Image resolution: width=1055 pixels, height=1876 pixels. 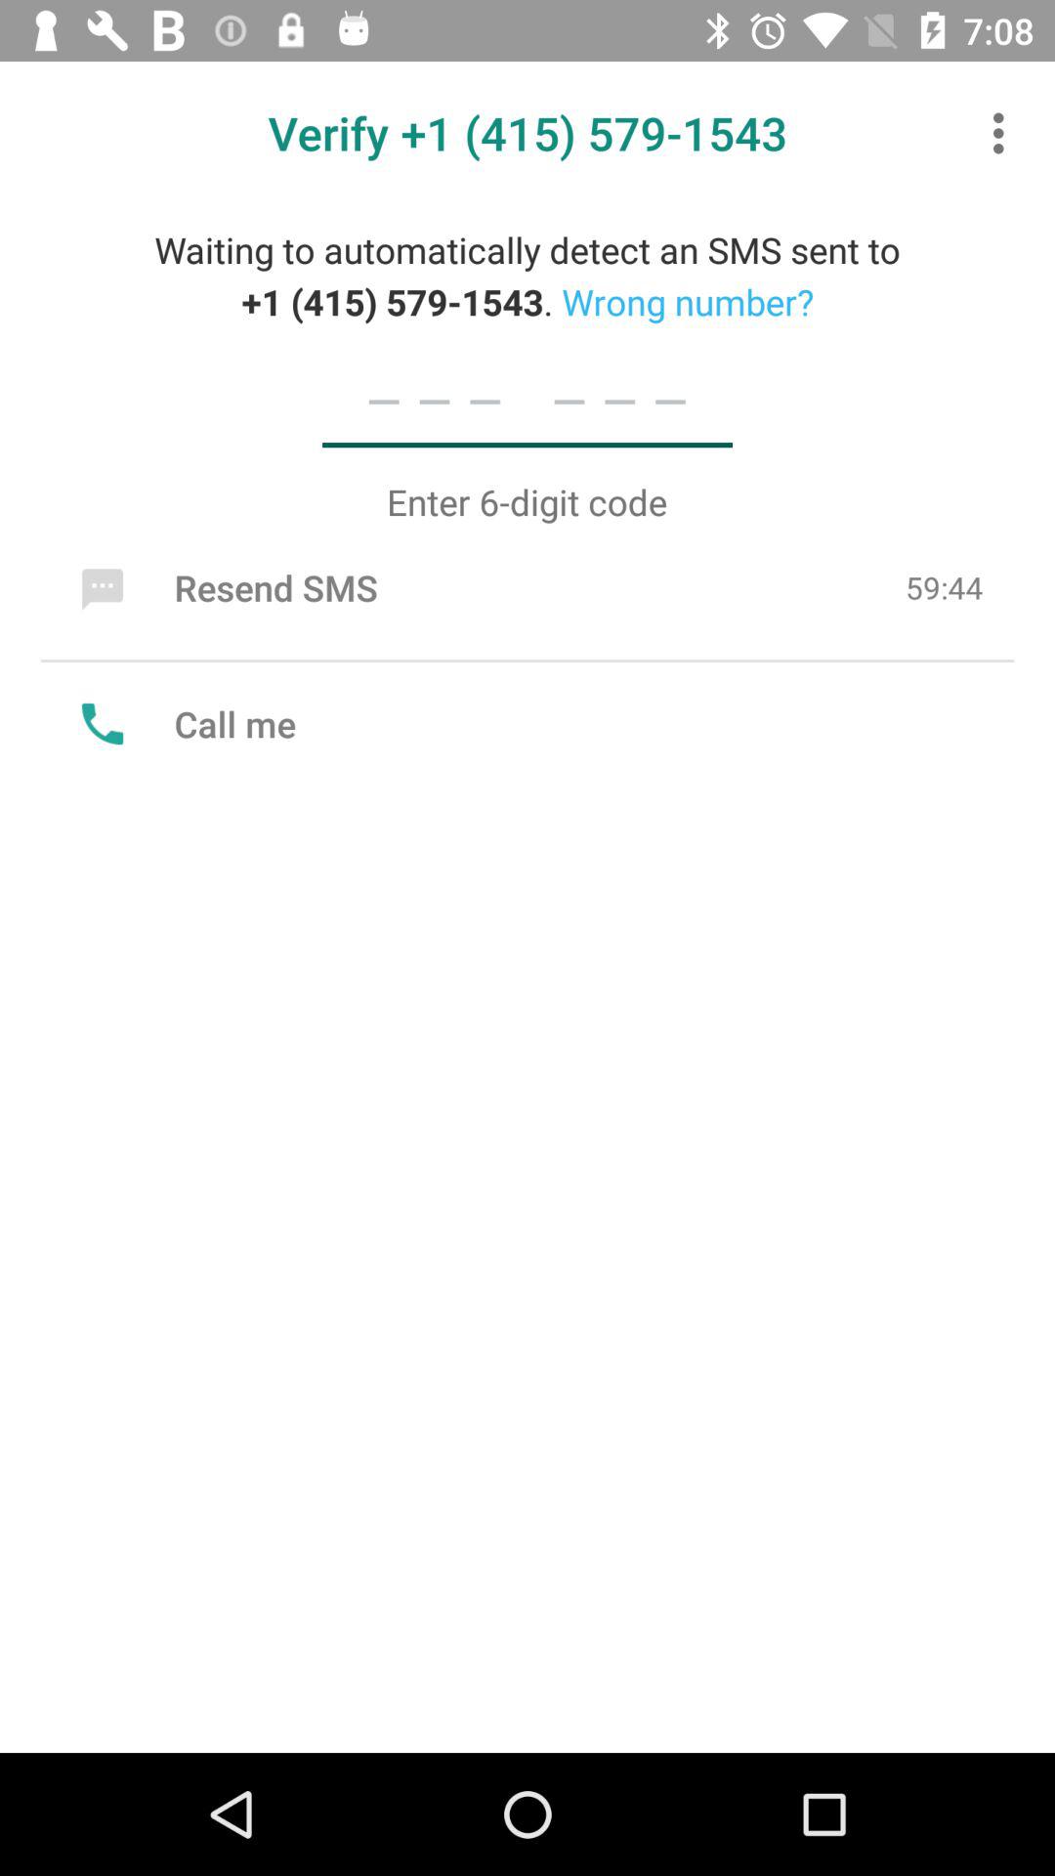 I want to click on turn on the icon on the left, so click(x=184, y=723).